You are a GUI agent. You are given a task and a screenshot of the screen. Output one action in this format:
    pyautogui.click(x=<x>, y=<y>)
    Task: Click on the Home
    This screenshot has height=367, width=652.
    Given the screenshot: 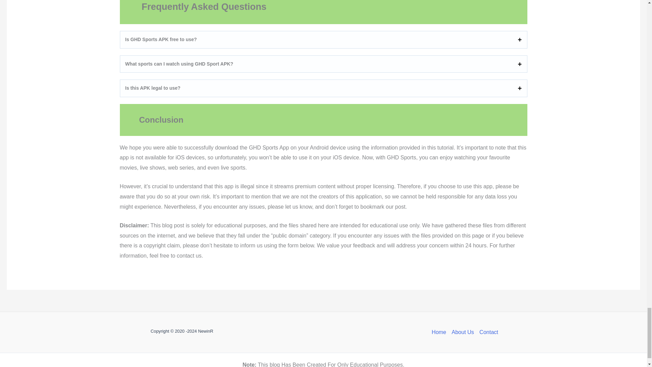 What is the action you would take?
    pyautogui.click(x=440, y=332)
    